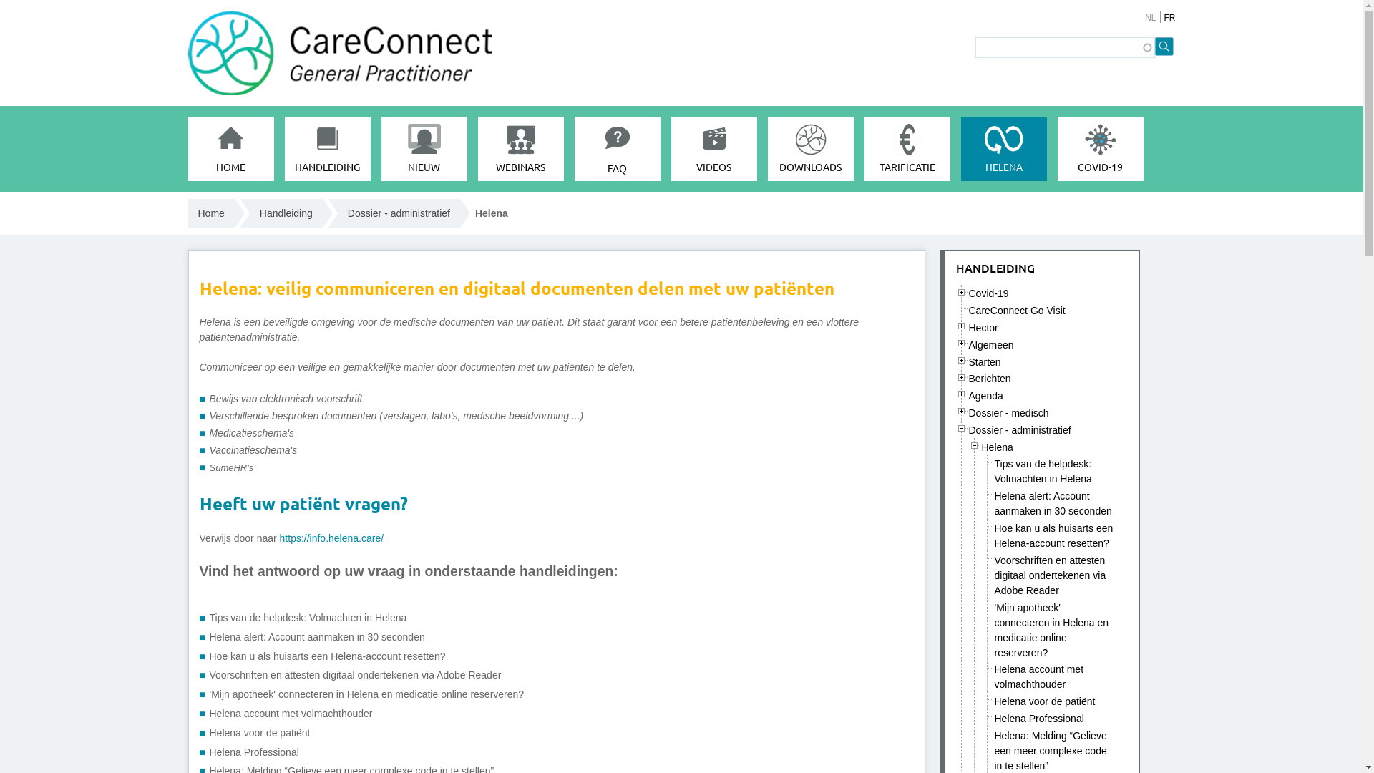 The width and height of the screenshot is (1374, 773). Describe the element at coordinates (995, 268) in the screenshot. I see `HANDLEIDING` at that location.